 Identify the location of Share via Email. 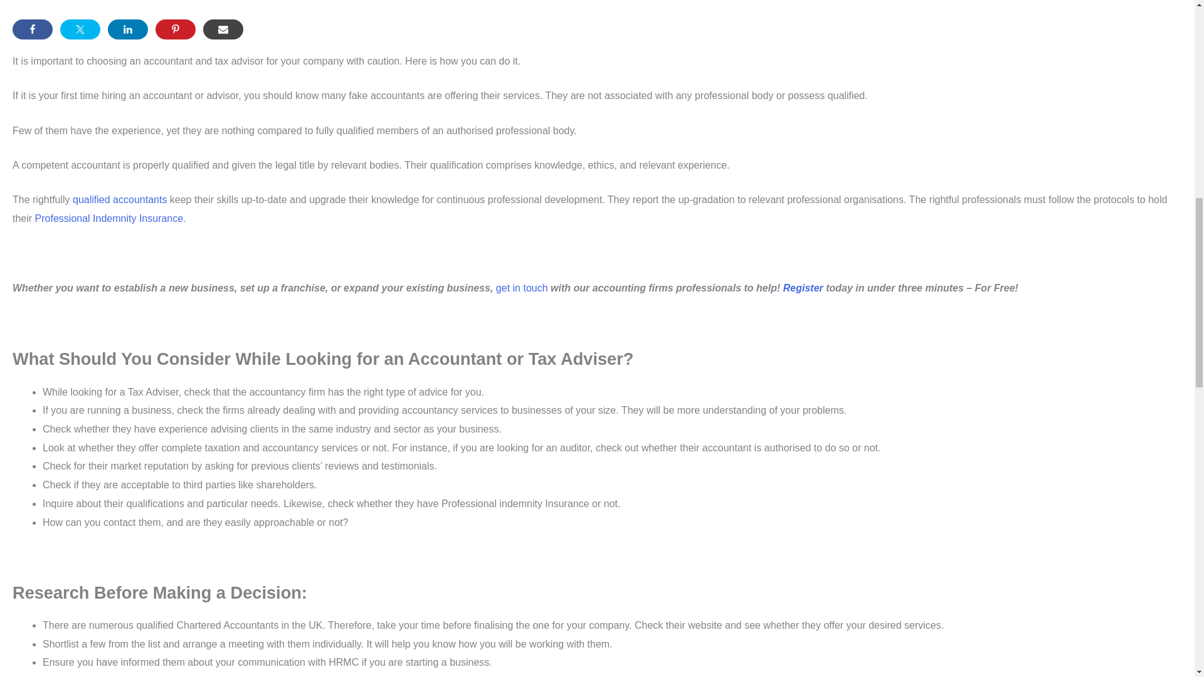
(223, 29).